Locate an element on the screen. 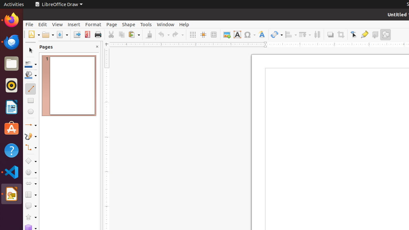 The height and width of the screenshot is (230, 409). Edit Points is located at coordinates (354, 34).